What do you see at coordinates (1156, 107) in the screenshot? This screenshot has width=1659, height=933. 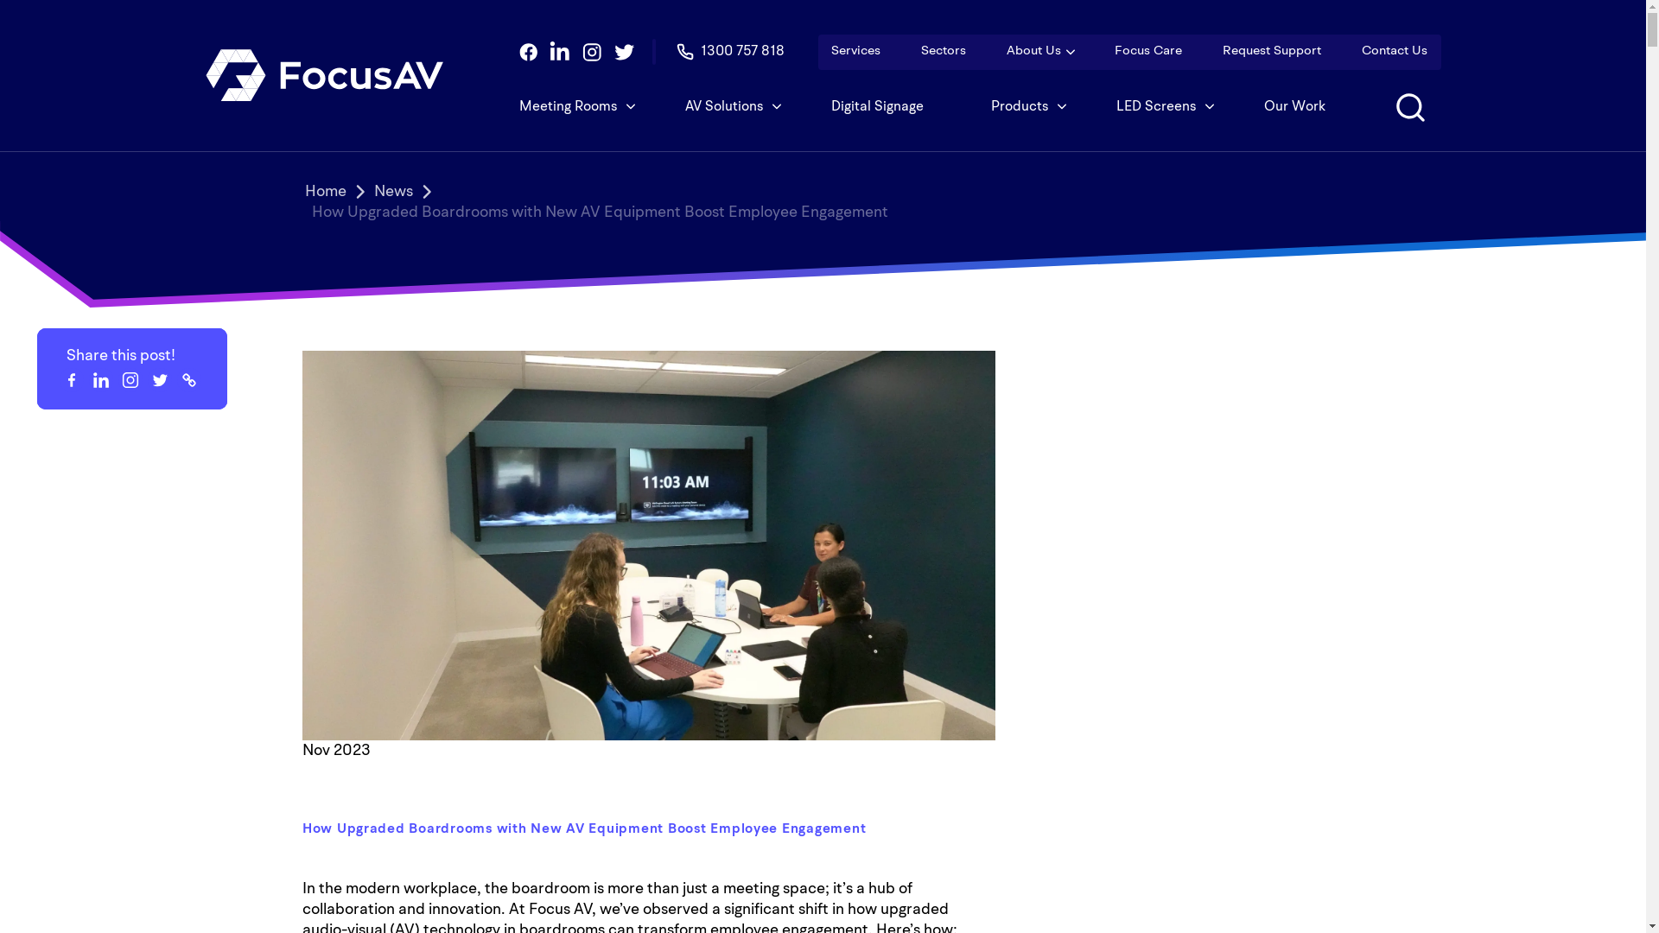 I see `LED Screens` at bounding box center [1156, 107].